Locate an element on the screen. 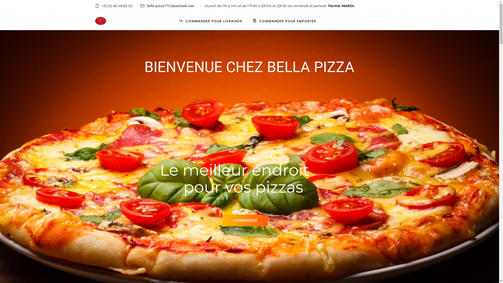 The image size is (503, 283). COMMANDER POUR EMPORTER is located at coordinates (284, 21).